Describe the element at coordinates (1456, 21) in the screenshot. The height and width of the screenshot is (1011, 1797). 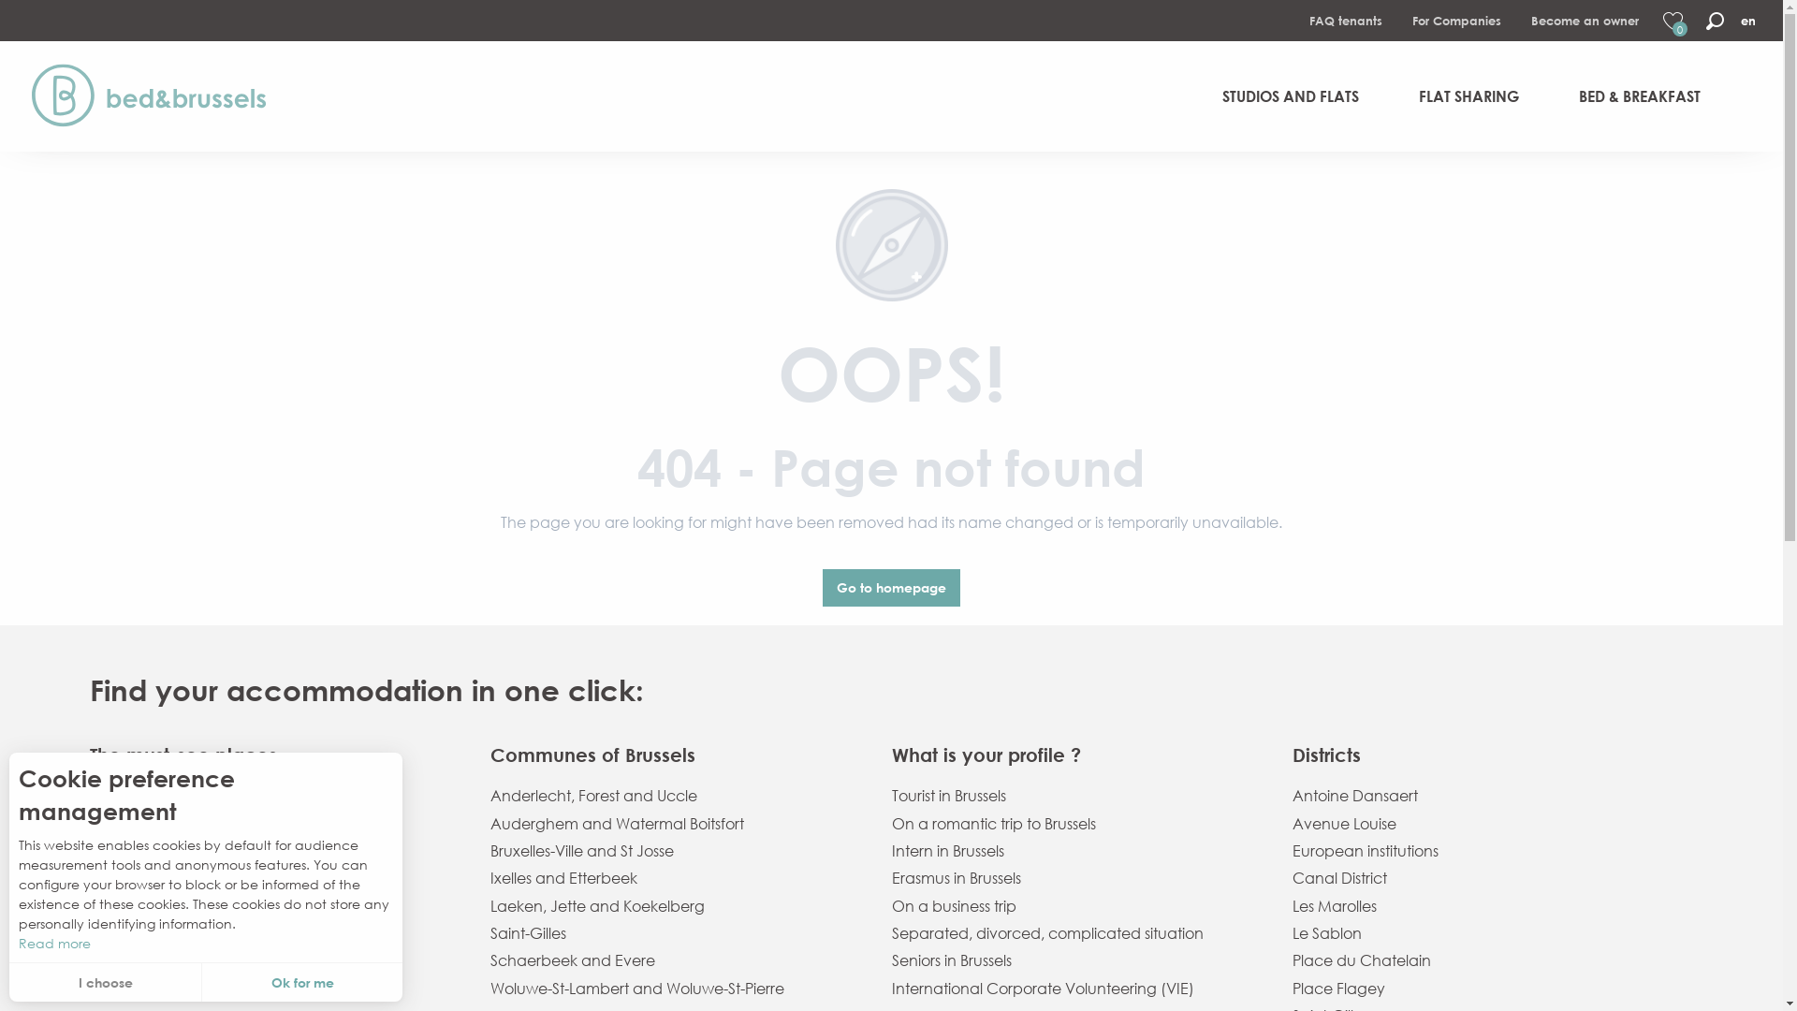
I see `For Companies` at that location.